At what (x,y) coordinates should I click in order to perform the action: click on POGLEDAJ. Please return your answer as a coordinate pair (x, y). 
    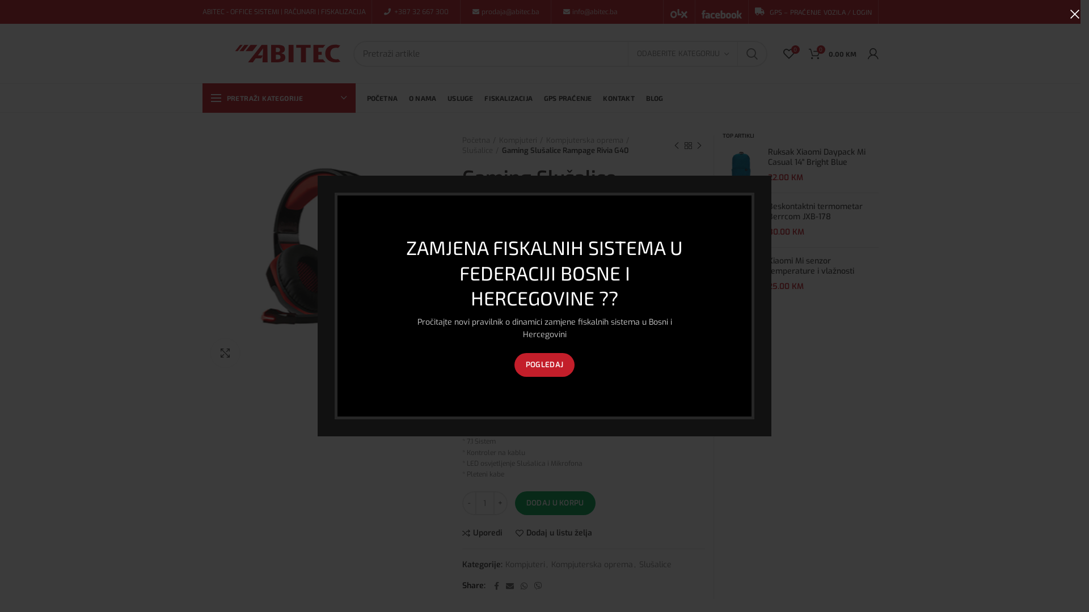
    Looking at the image, I should click on (544, 365).